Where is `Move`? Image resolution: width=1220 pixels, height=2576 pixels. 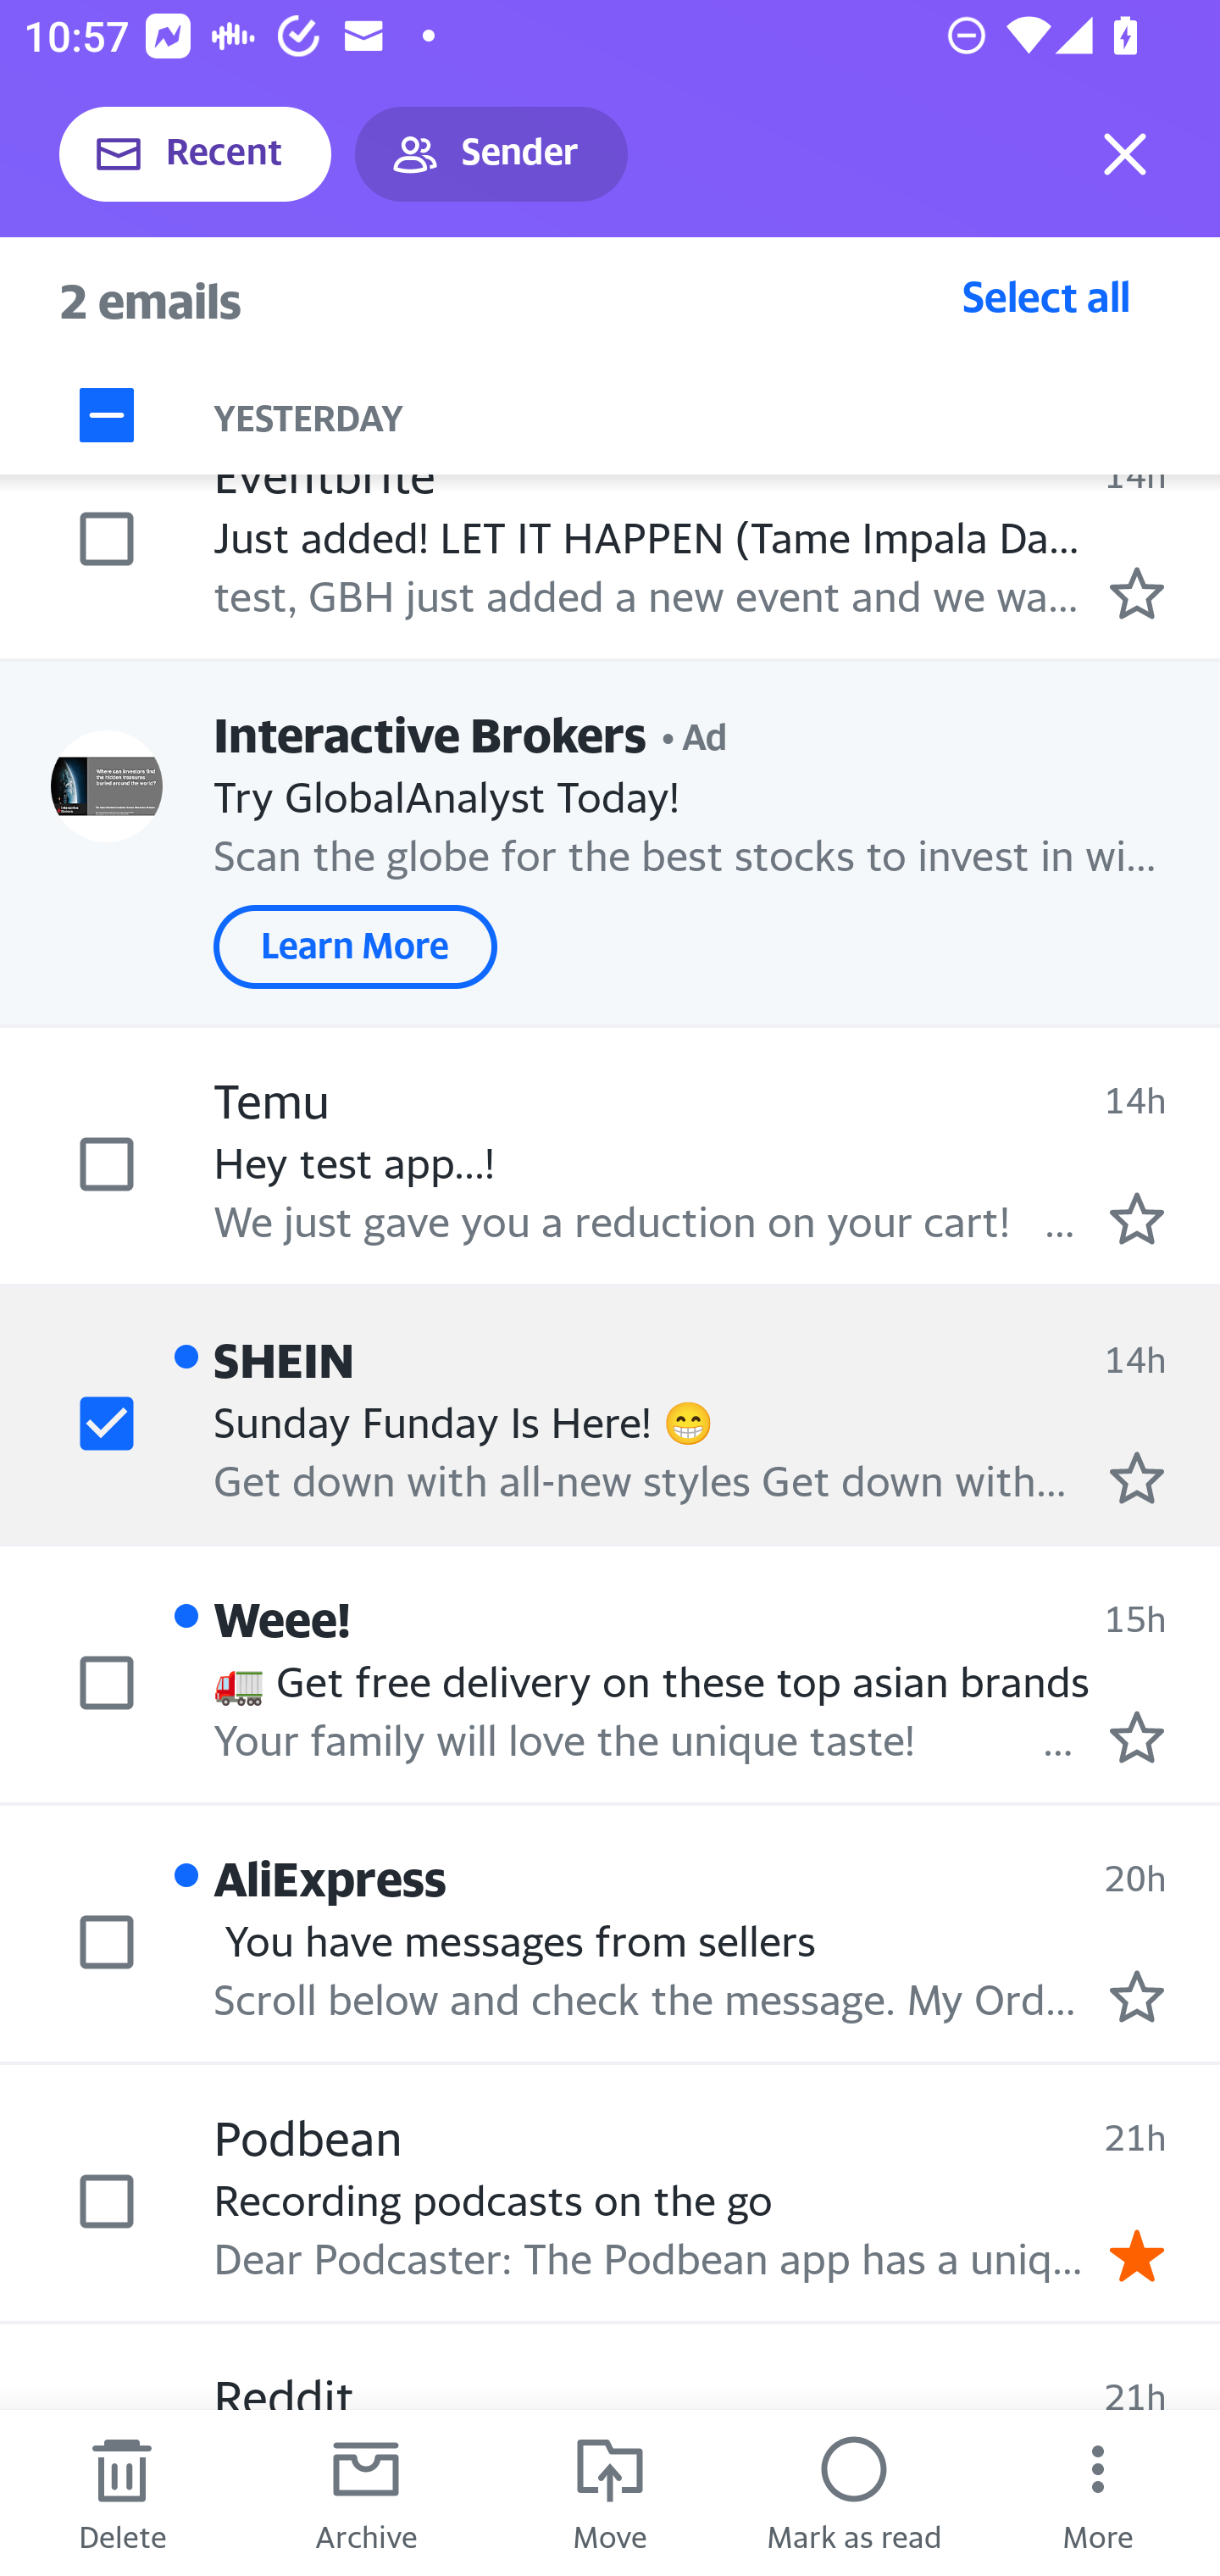 Move is located at coordinates (610, 2493).